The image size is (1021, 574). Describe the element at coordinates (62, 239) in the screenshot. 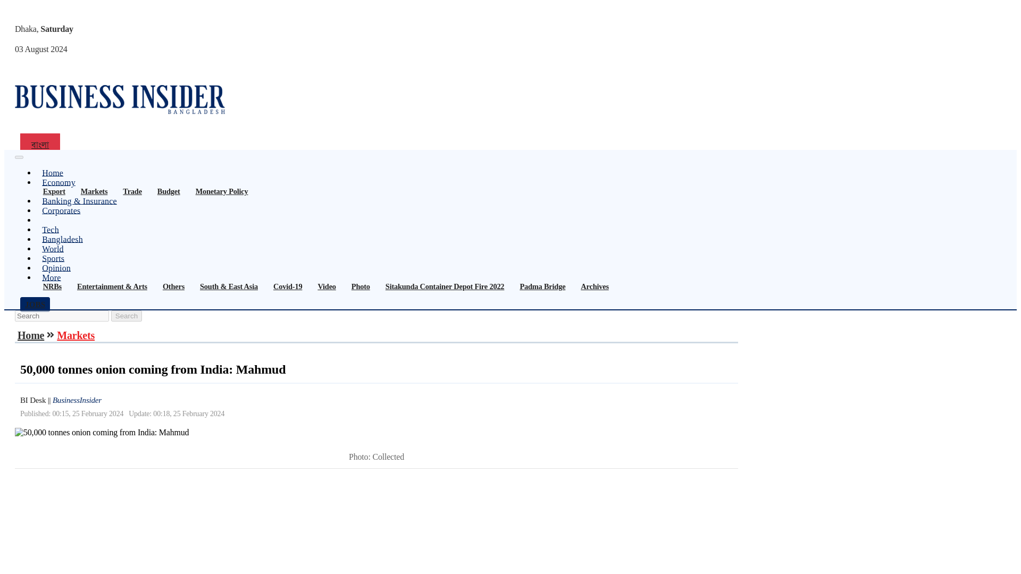

I see `Bangladesh` at that location.